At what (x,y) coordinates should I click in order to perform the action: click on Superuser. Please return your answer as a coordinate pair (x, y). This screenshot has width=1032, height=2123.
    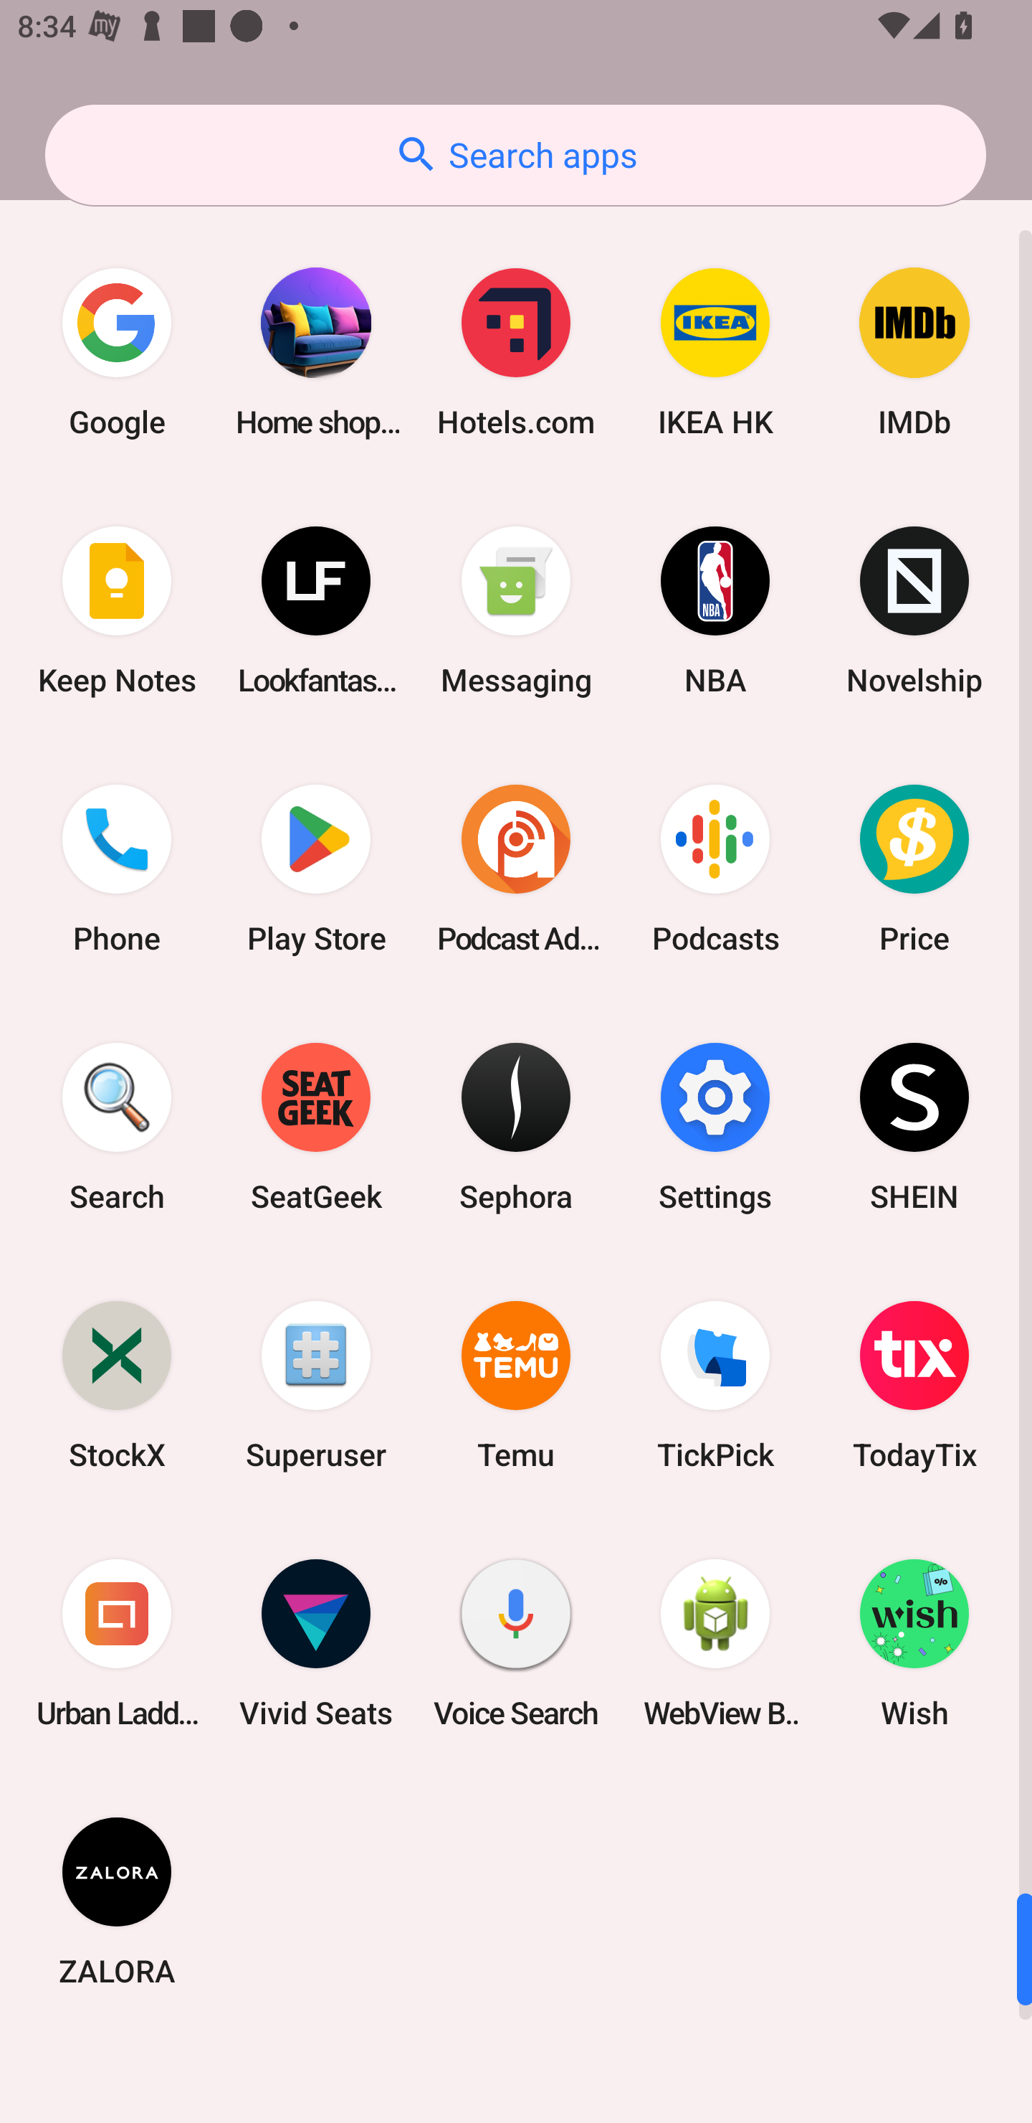
    Looking at the image, I should click on (316, 1385).